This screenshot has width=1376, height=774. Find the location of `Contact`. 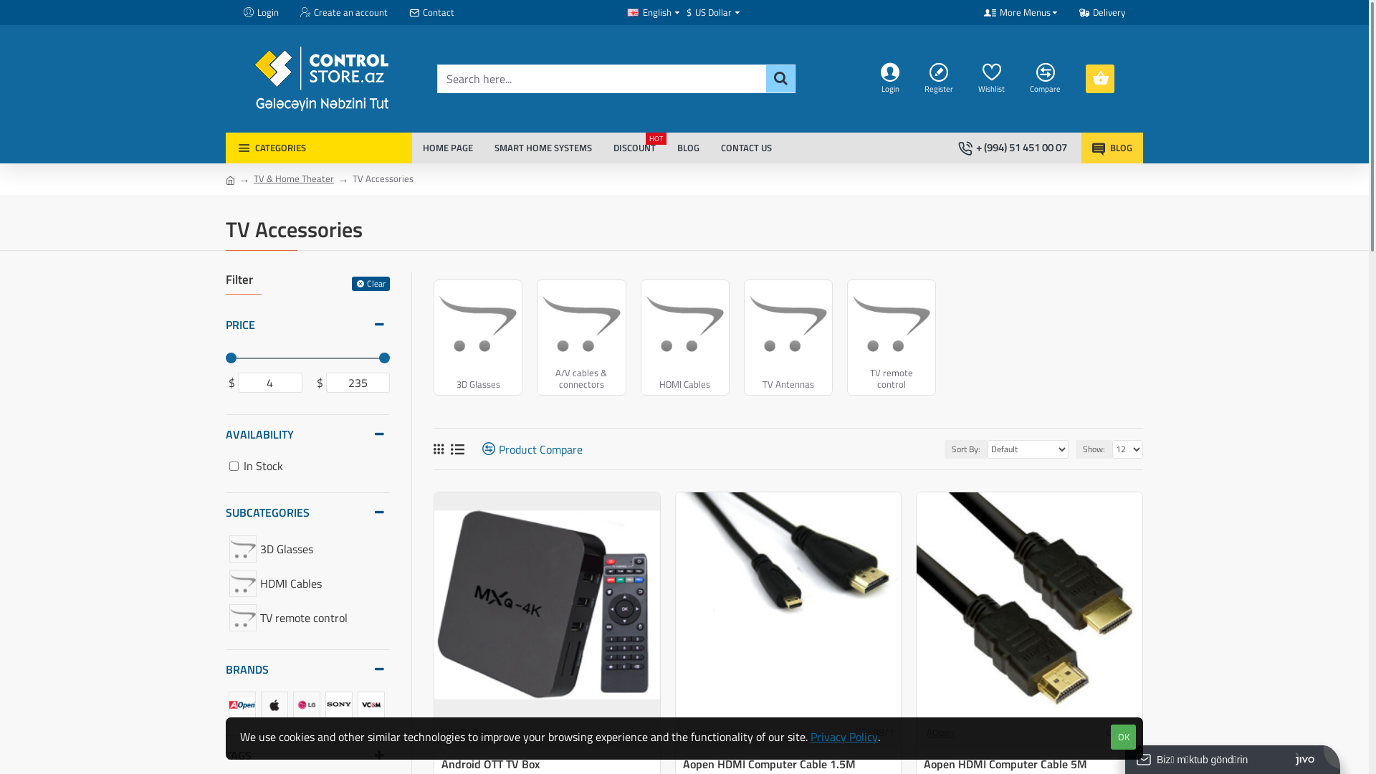

Contact is located at coordinates (431, 13).